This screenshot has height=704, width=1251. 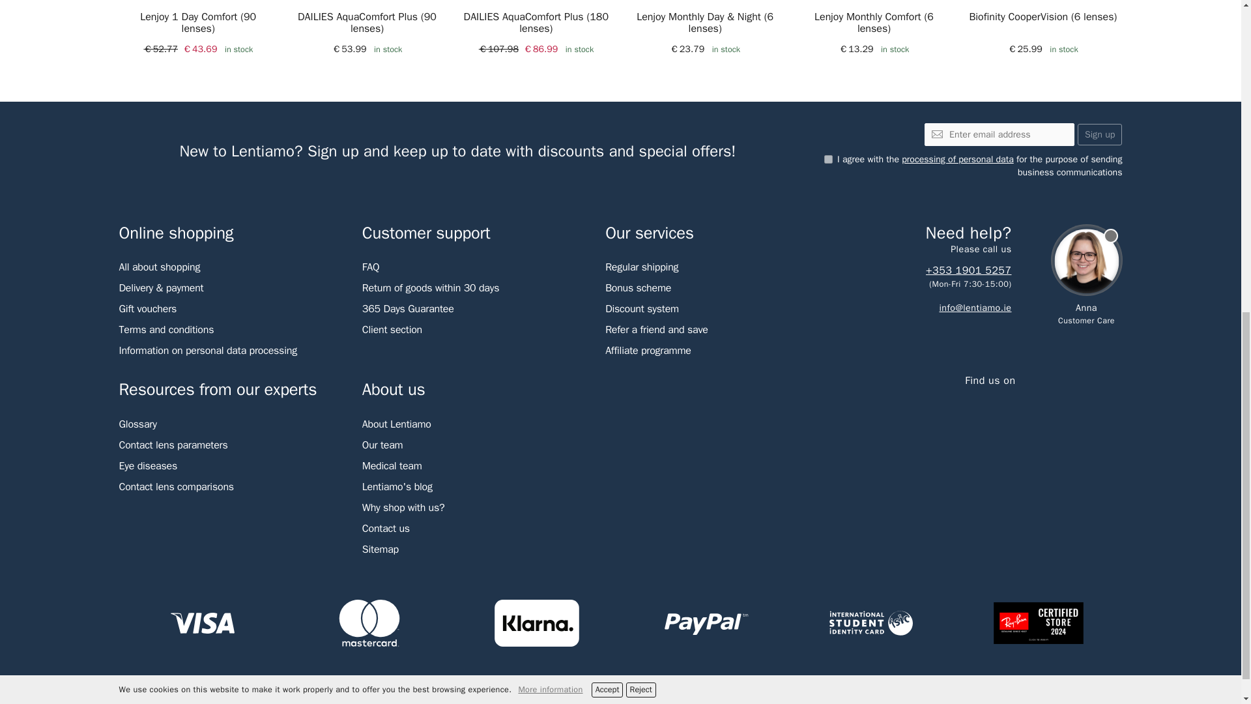 What do you see at coordinates (607, 108) in the screenshot?
I see `Accept` at bounding box center [607, 108].